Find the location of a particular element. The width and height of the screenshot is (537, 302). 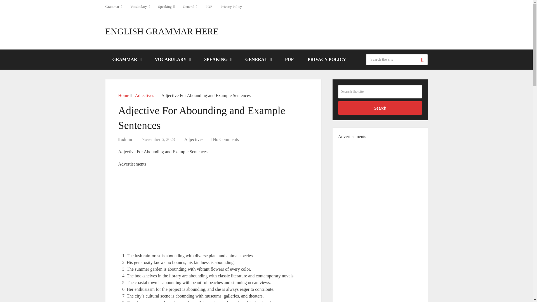

ENGLISH GRAMMAR HERE is located at coordinates (162, 31).